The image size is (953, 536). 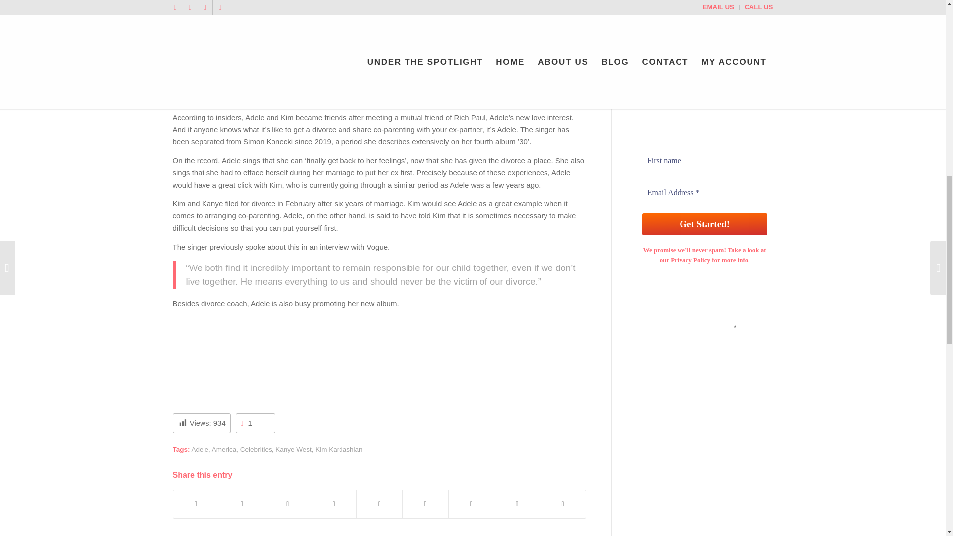 I want to click on America, so click(x=224, y=449).